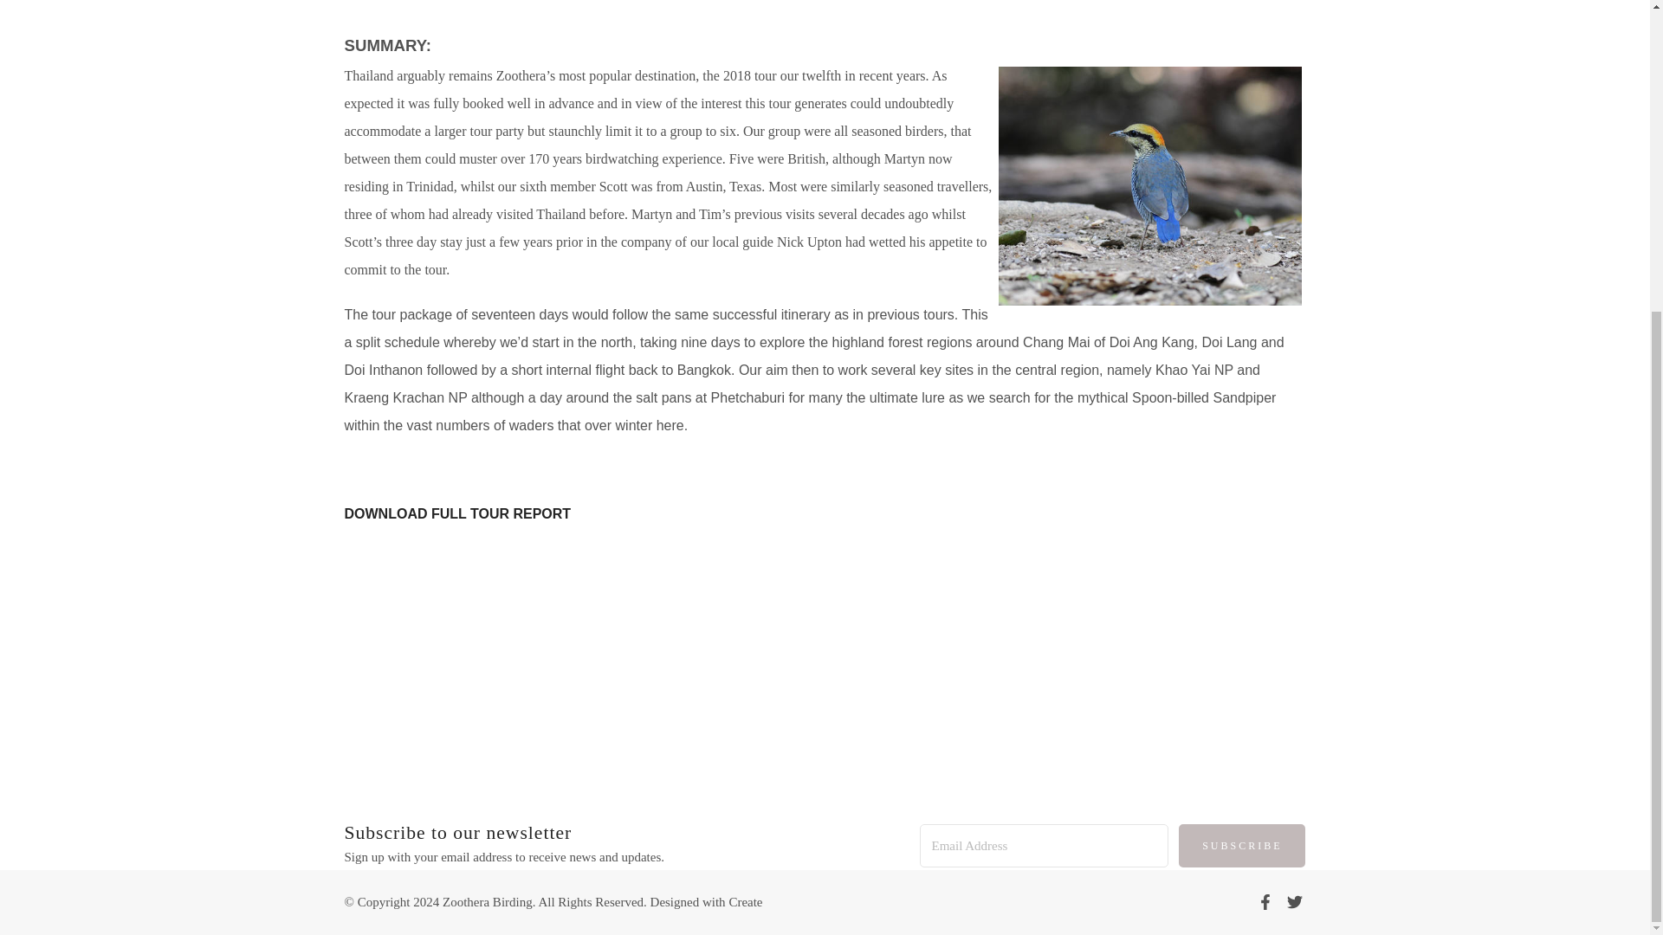 This screenshot has height=935, width=1663. Describe the element at coordinates (1294, 905) in the screenshot. I see `twitter` at that location.